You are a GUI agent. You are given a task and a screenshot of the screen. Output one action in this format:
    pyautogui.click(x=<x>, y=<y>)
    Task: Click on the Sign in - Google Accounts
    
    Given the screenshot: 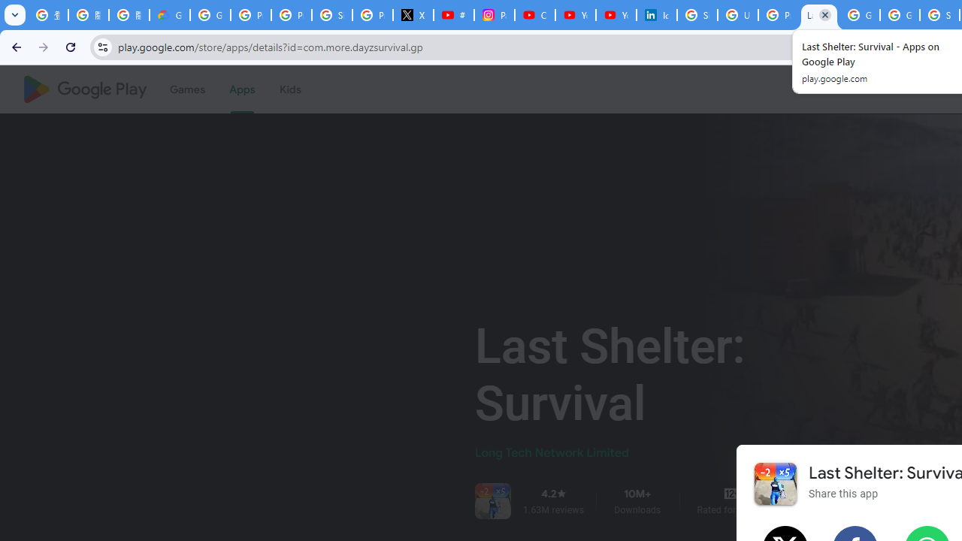 What is the action you would take?
    pyautogui.click(x=331, y=15)
    